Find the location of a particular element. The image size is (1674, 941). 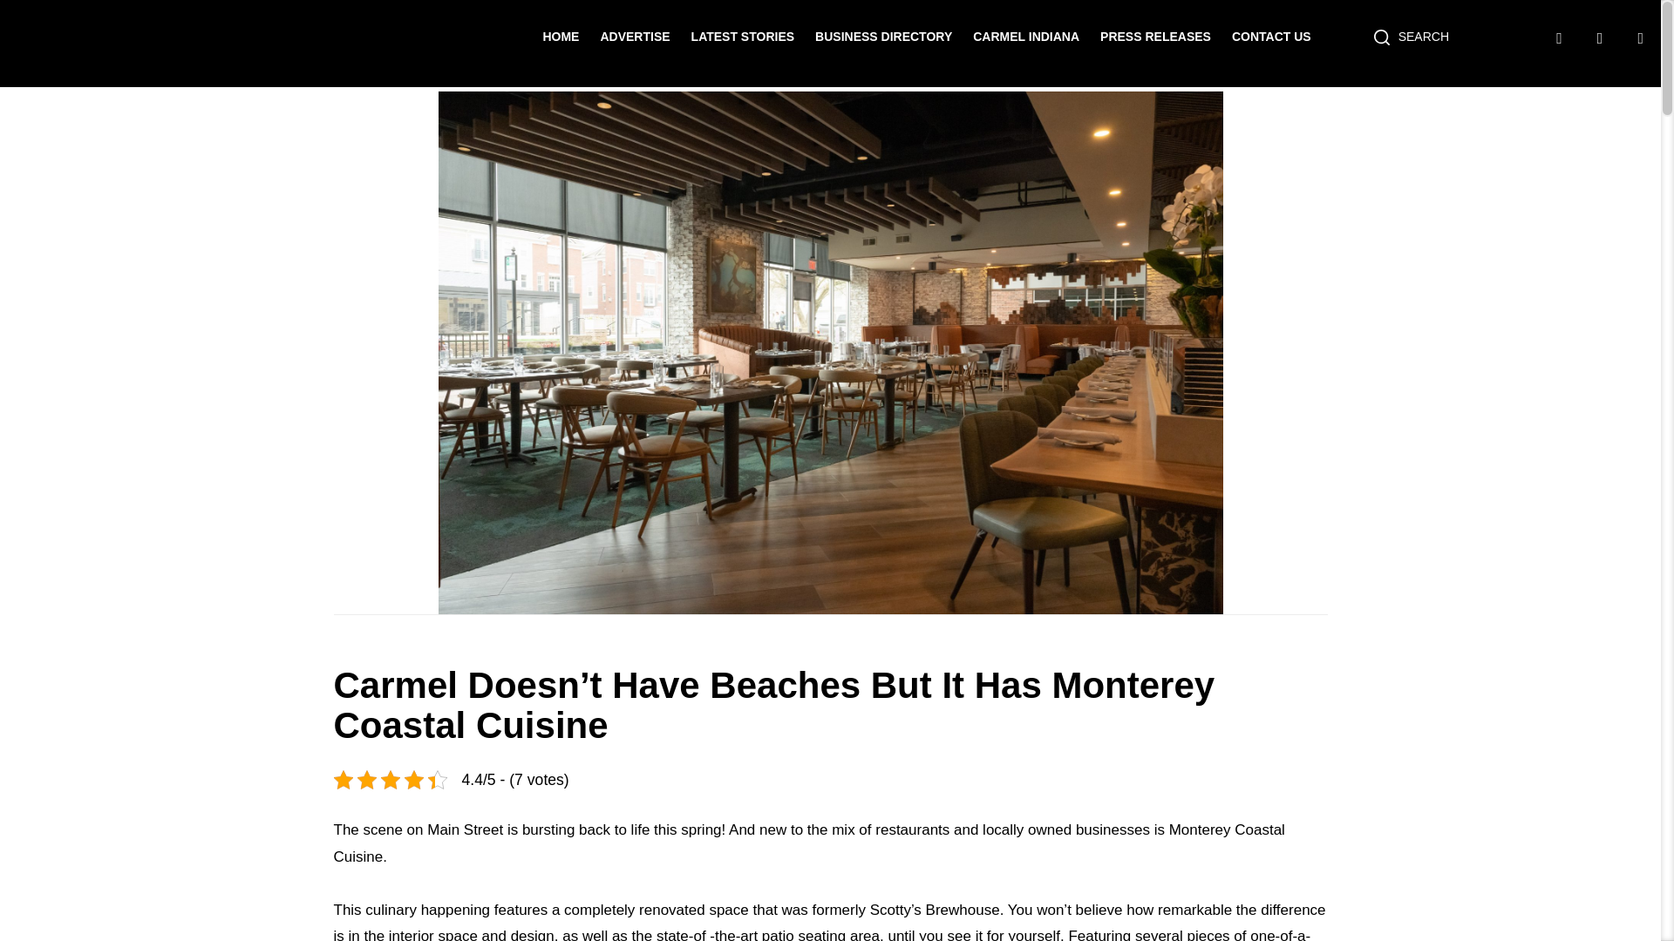

CARMEL INDIANA is located at coordinates (1025, 36).